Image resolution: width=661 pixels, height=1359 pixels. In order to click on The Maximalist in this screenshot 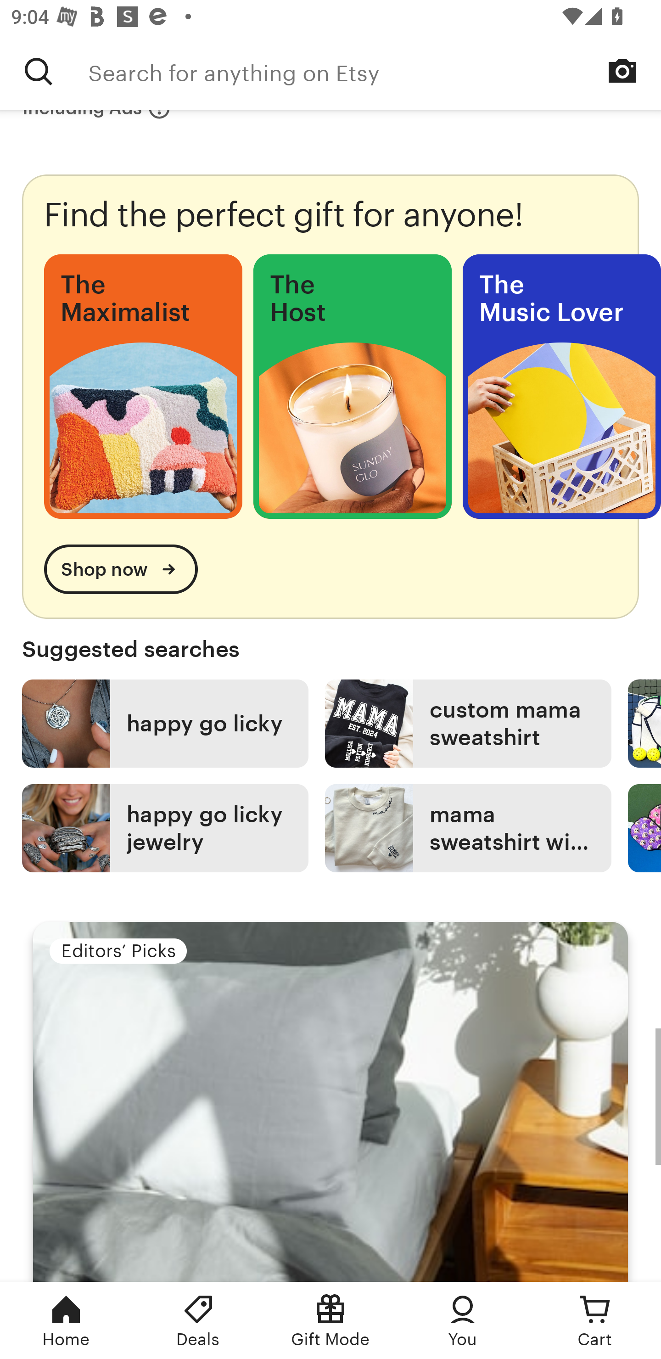, I will do `click(143, 387)`.